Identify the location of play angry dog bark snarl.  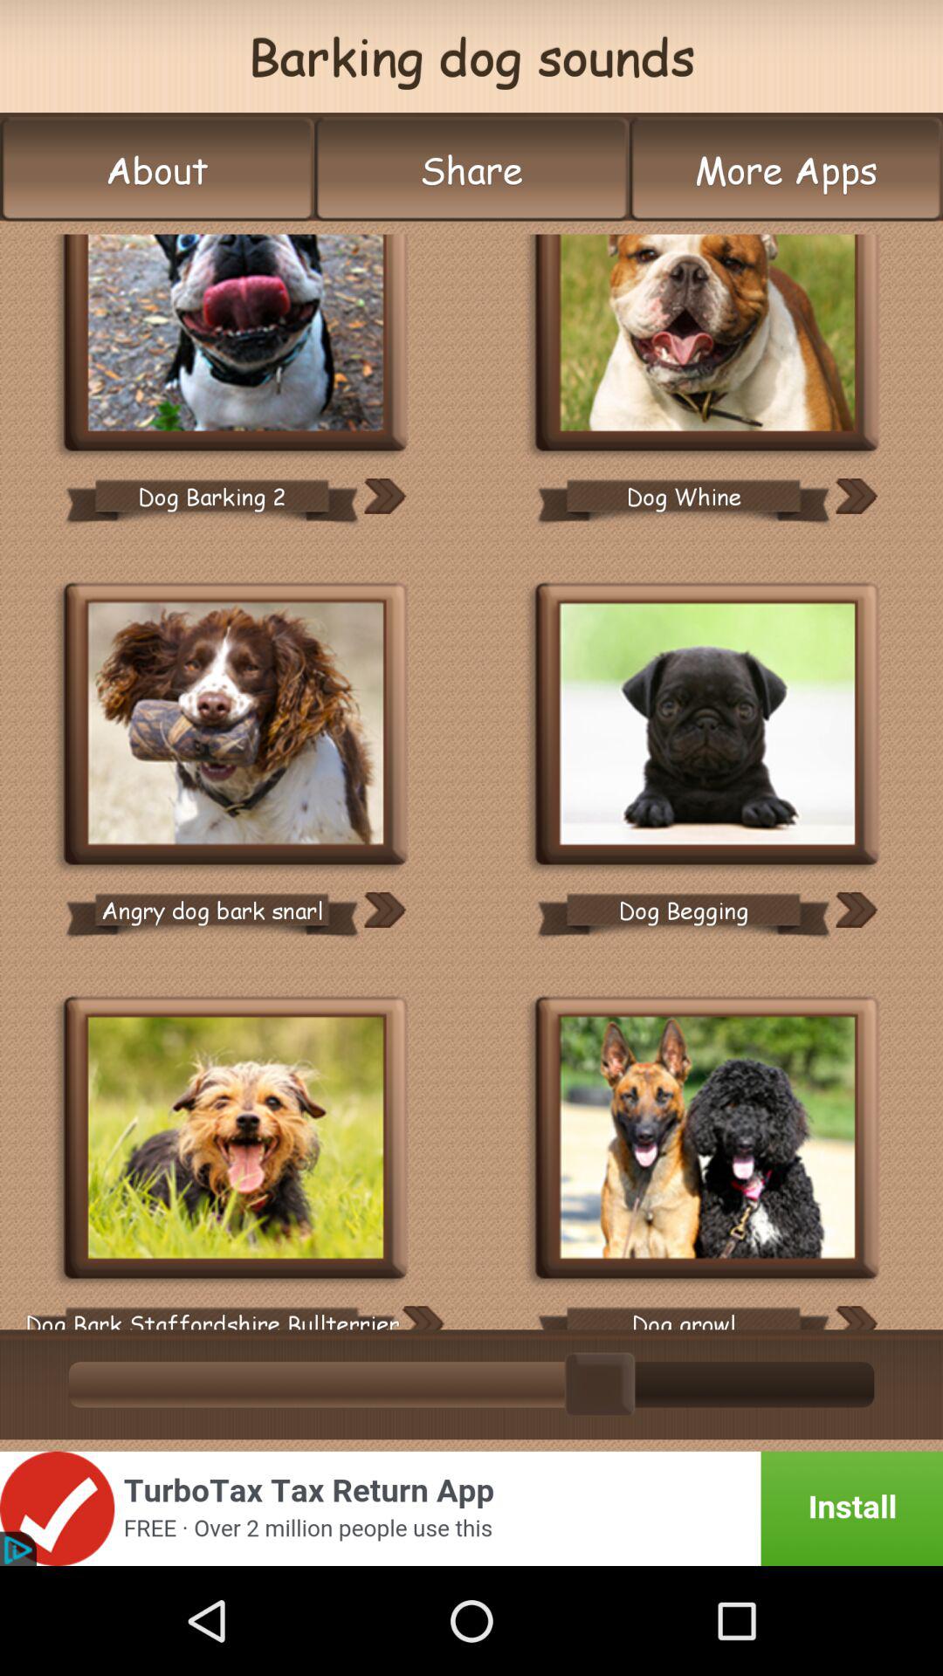
(236, 726).